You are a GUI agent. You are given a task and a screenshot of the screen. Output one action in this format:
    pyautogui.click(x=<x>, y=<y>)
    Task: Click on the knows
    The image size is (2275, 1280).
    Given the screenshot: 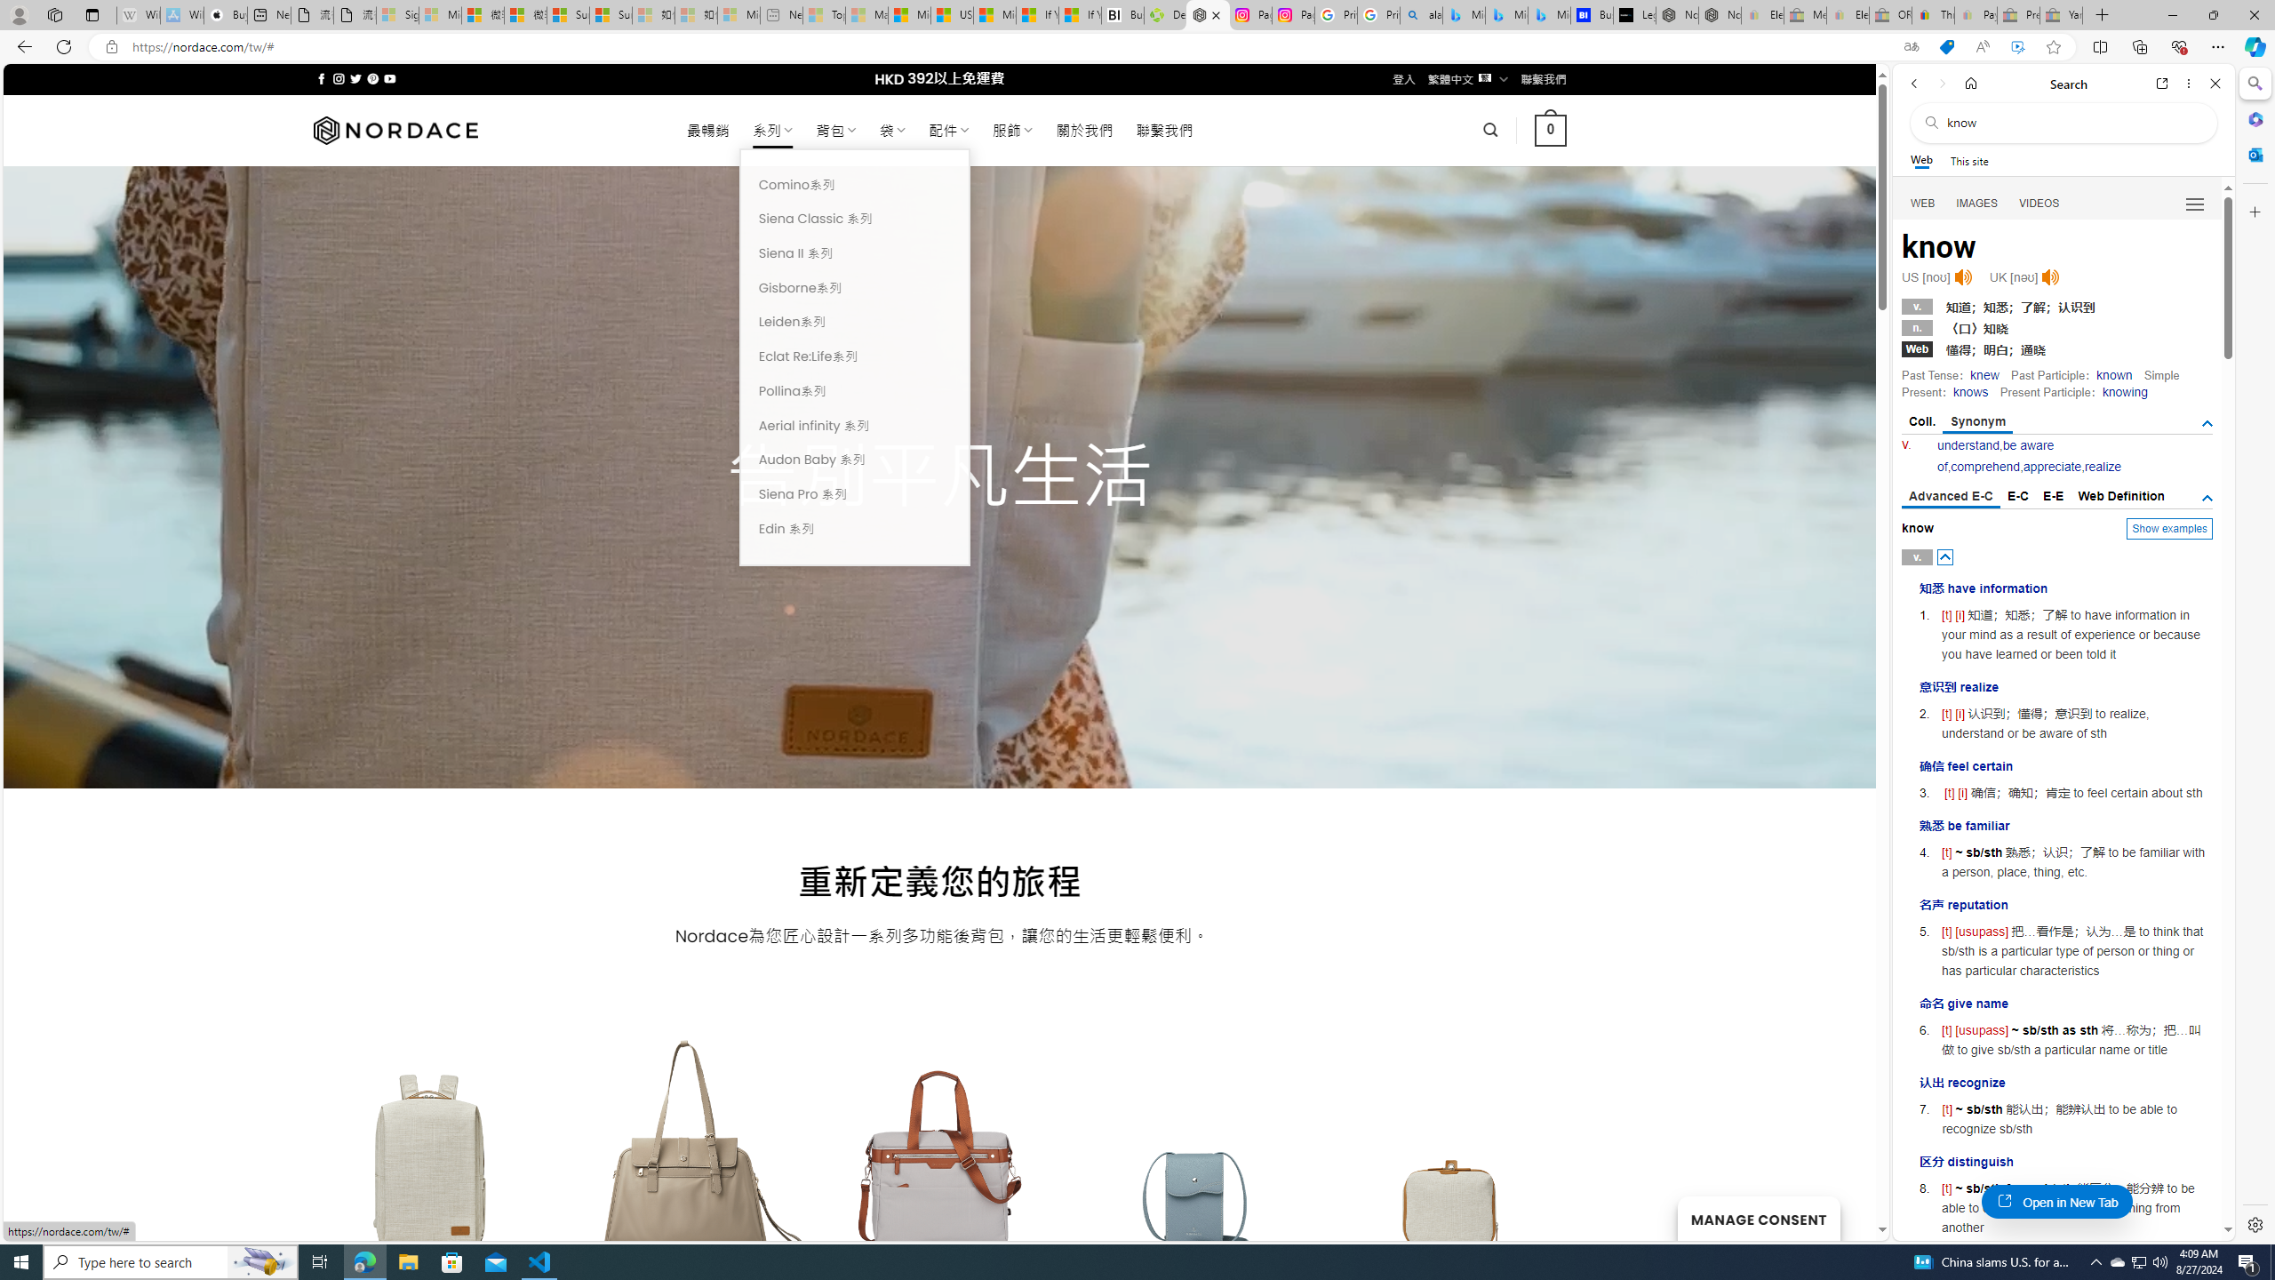 What is the action you would take?
    pyautogui.click(x=1969, y=392)
    